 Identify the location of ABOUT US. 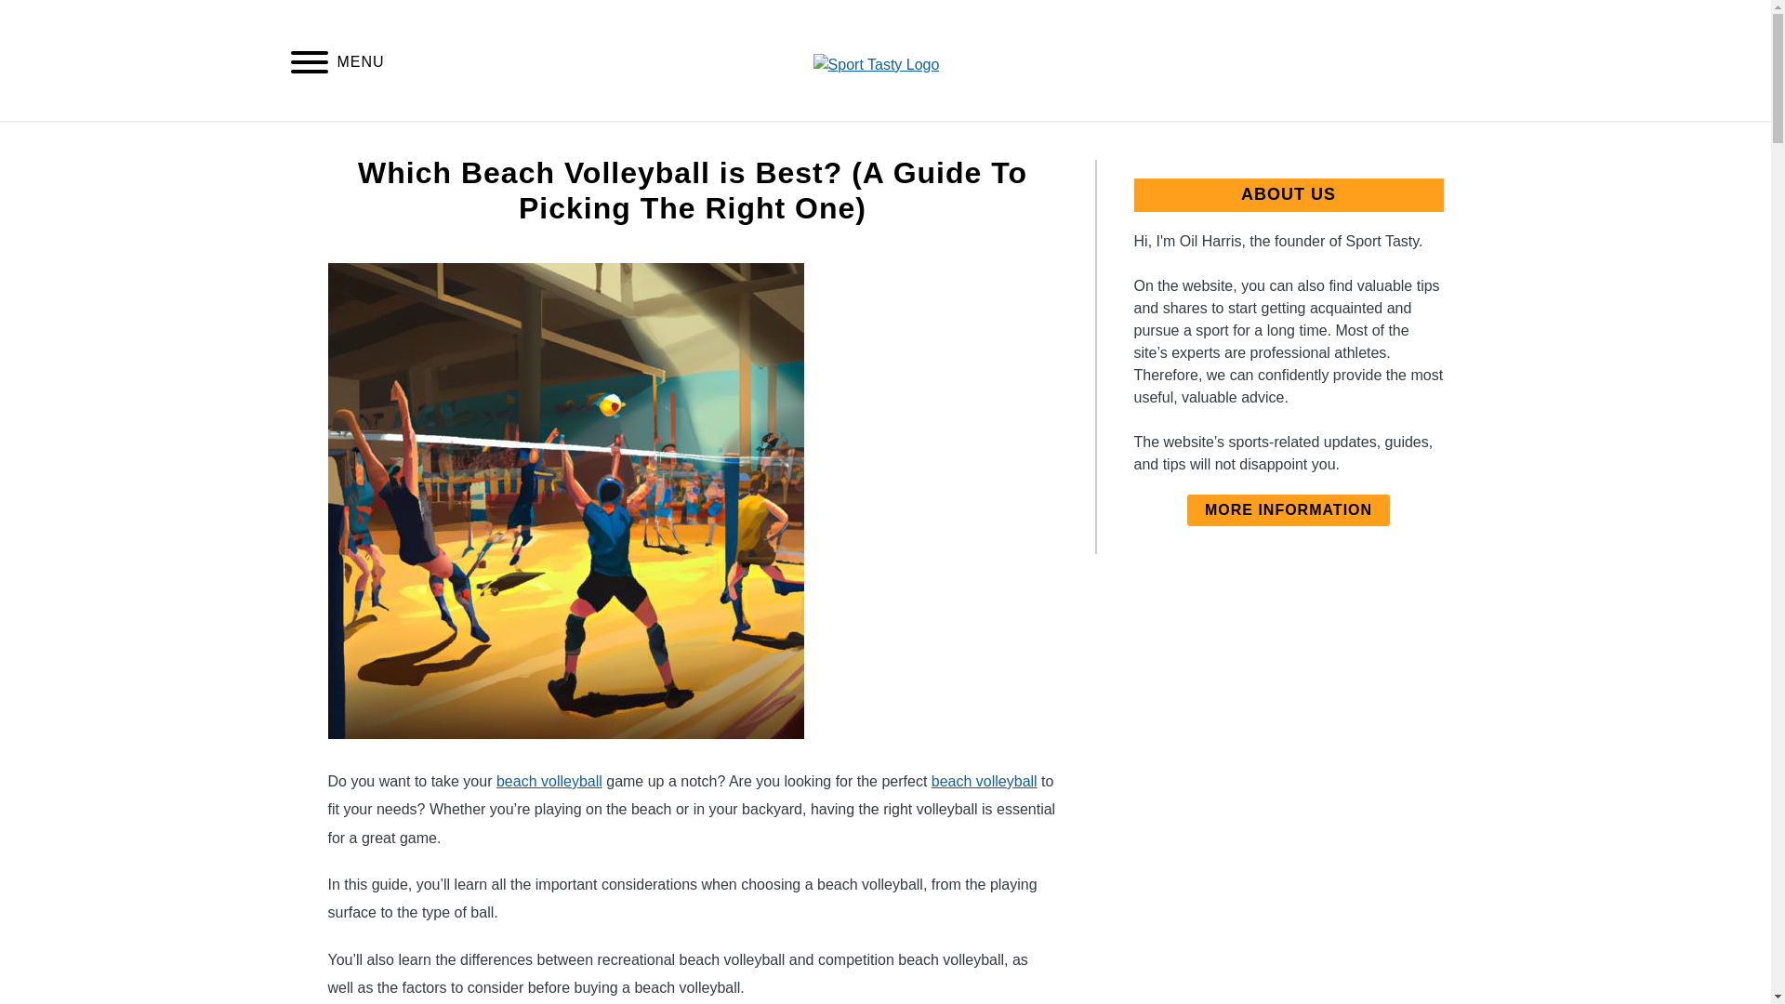
(1146, 143).